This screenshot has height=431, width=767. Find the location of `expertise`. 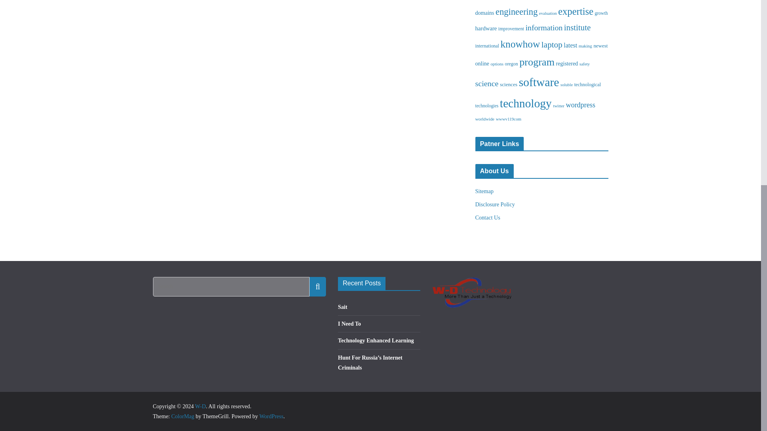

expertise is located at coordinates (575, 11).